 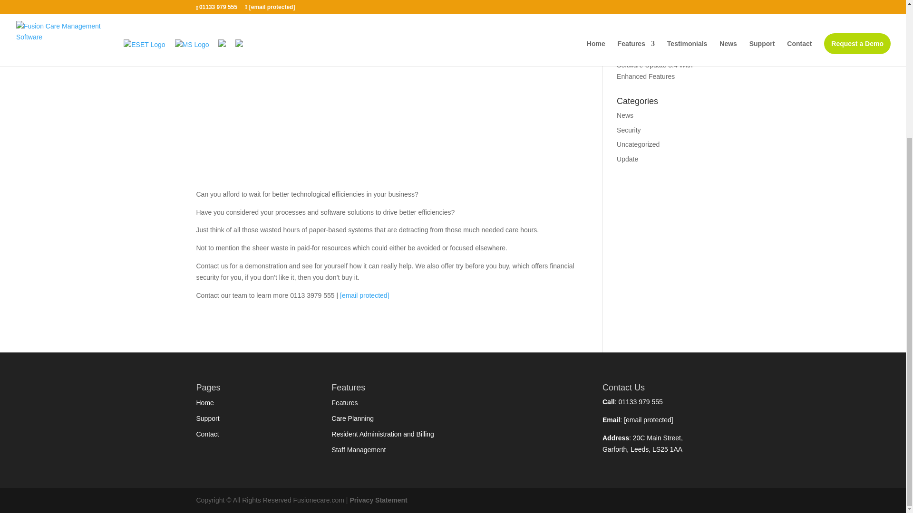 What do you see at coordinates (204, 403) in the screenshot?
I see `Home` at bounding box center [204, 403].